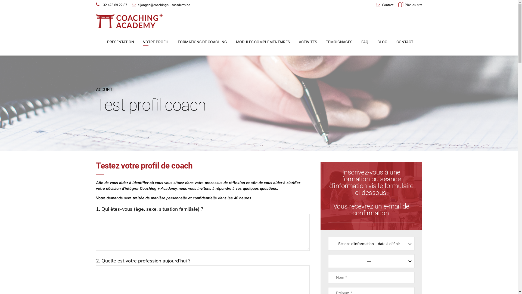  Describe the element at coordinates (161, 5) in the screenshot. I see `c.jongen@coachingplusacademy.be` at that location.